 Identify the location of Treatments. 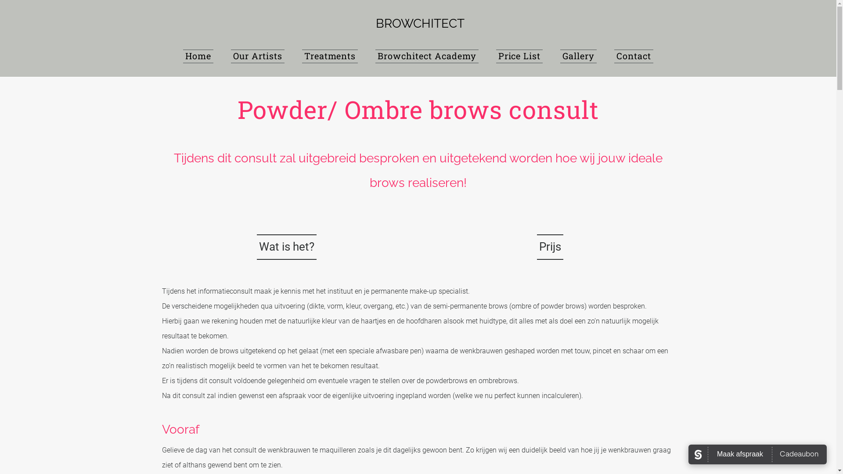
(330, 56).